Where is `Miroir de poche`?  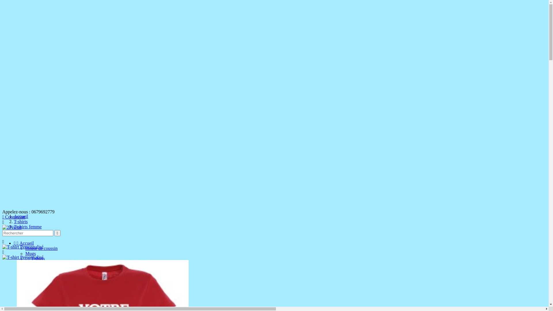
Miroir de poche is located at coordinates (52, 295).